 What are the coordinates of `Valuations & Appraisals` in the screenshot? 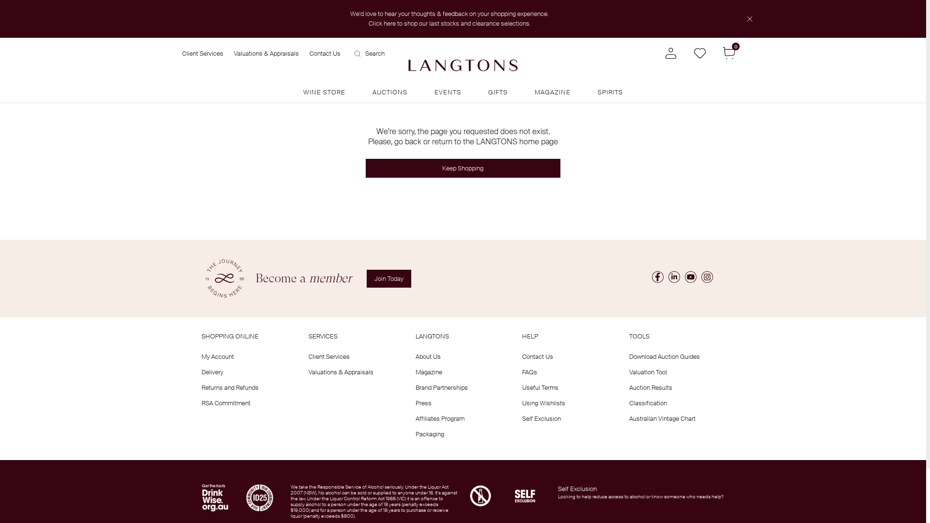 It's located at (266, 55).